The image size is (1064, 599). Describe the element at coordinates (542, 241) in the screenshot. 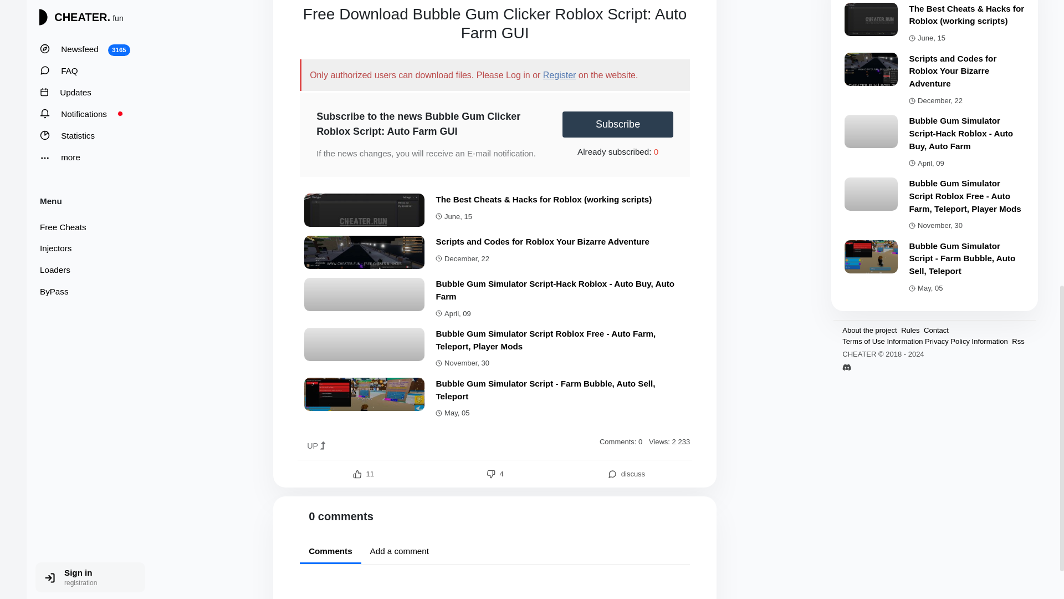

I see `Scripts and Codes for Roblox Your Bizarre Adventure` at that location.